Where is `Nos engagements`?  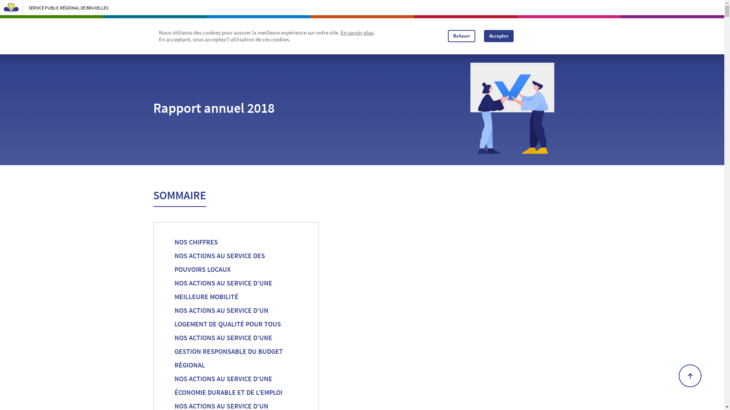
Nos engagements is located at coordinates (405, 33).